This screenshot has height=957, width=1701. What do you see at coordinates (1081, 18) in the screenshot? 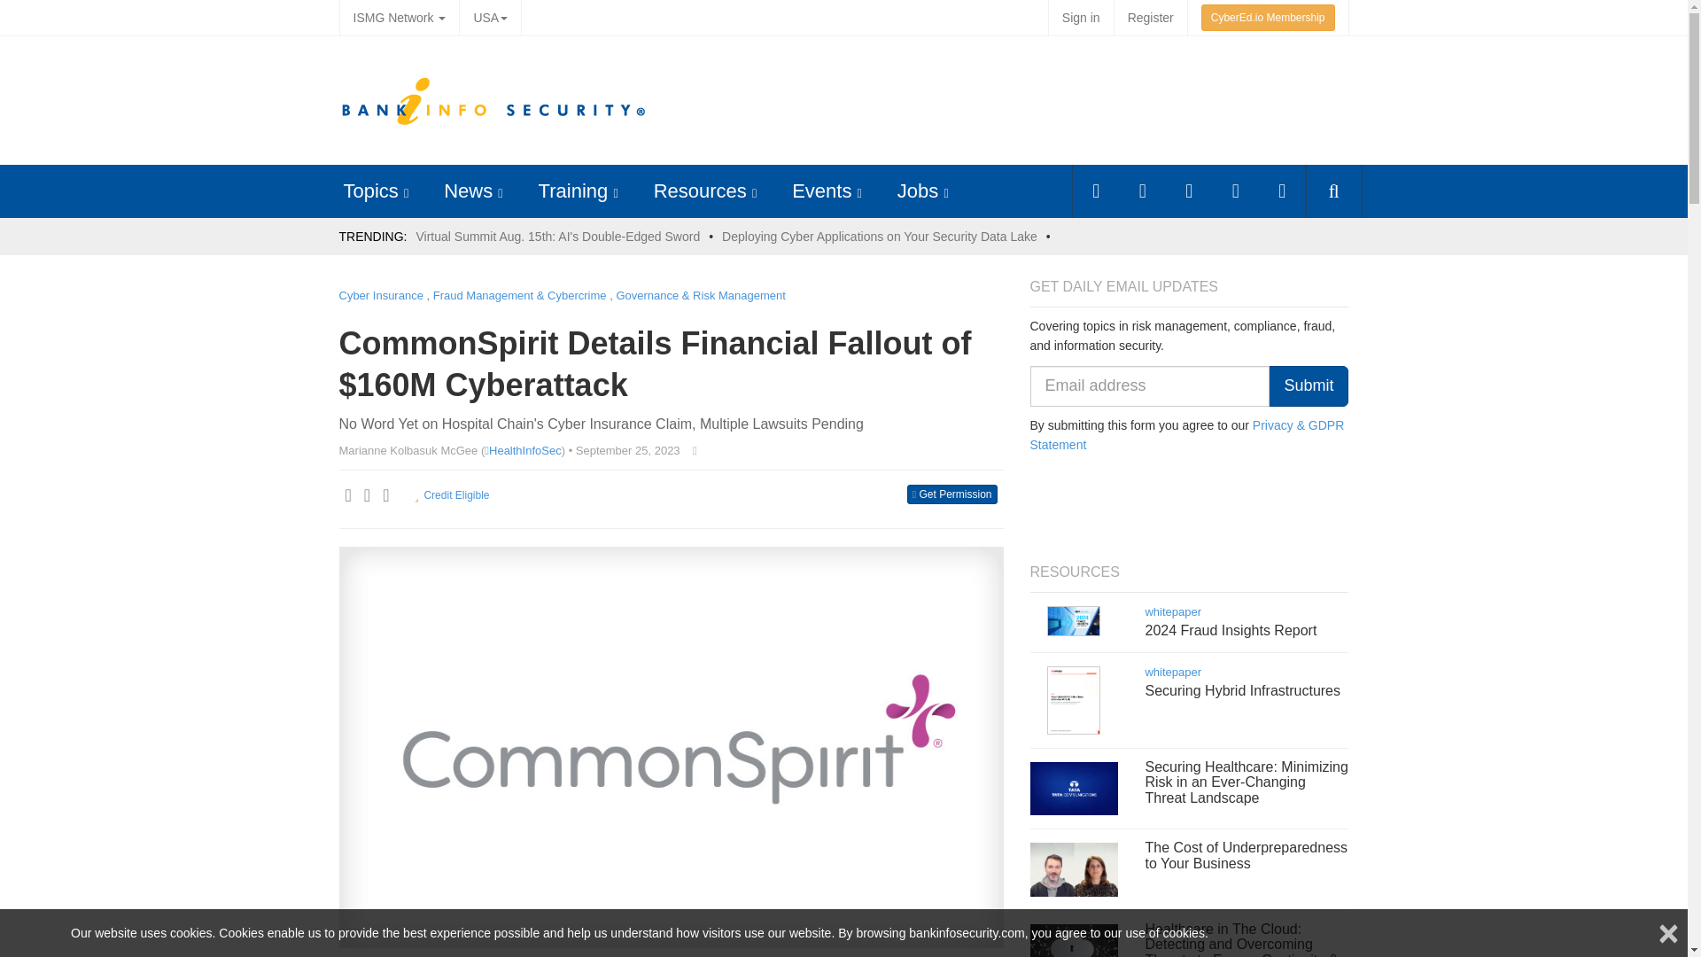
I see `Sign in` at bounding box center [1081, 18].